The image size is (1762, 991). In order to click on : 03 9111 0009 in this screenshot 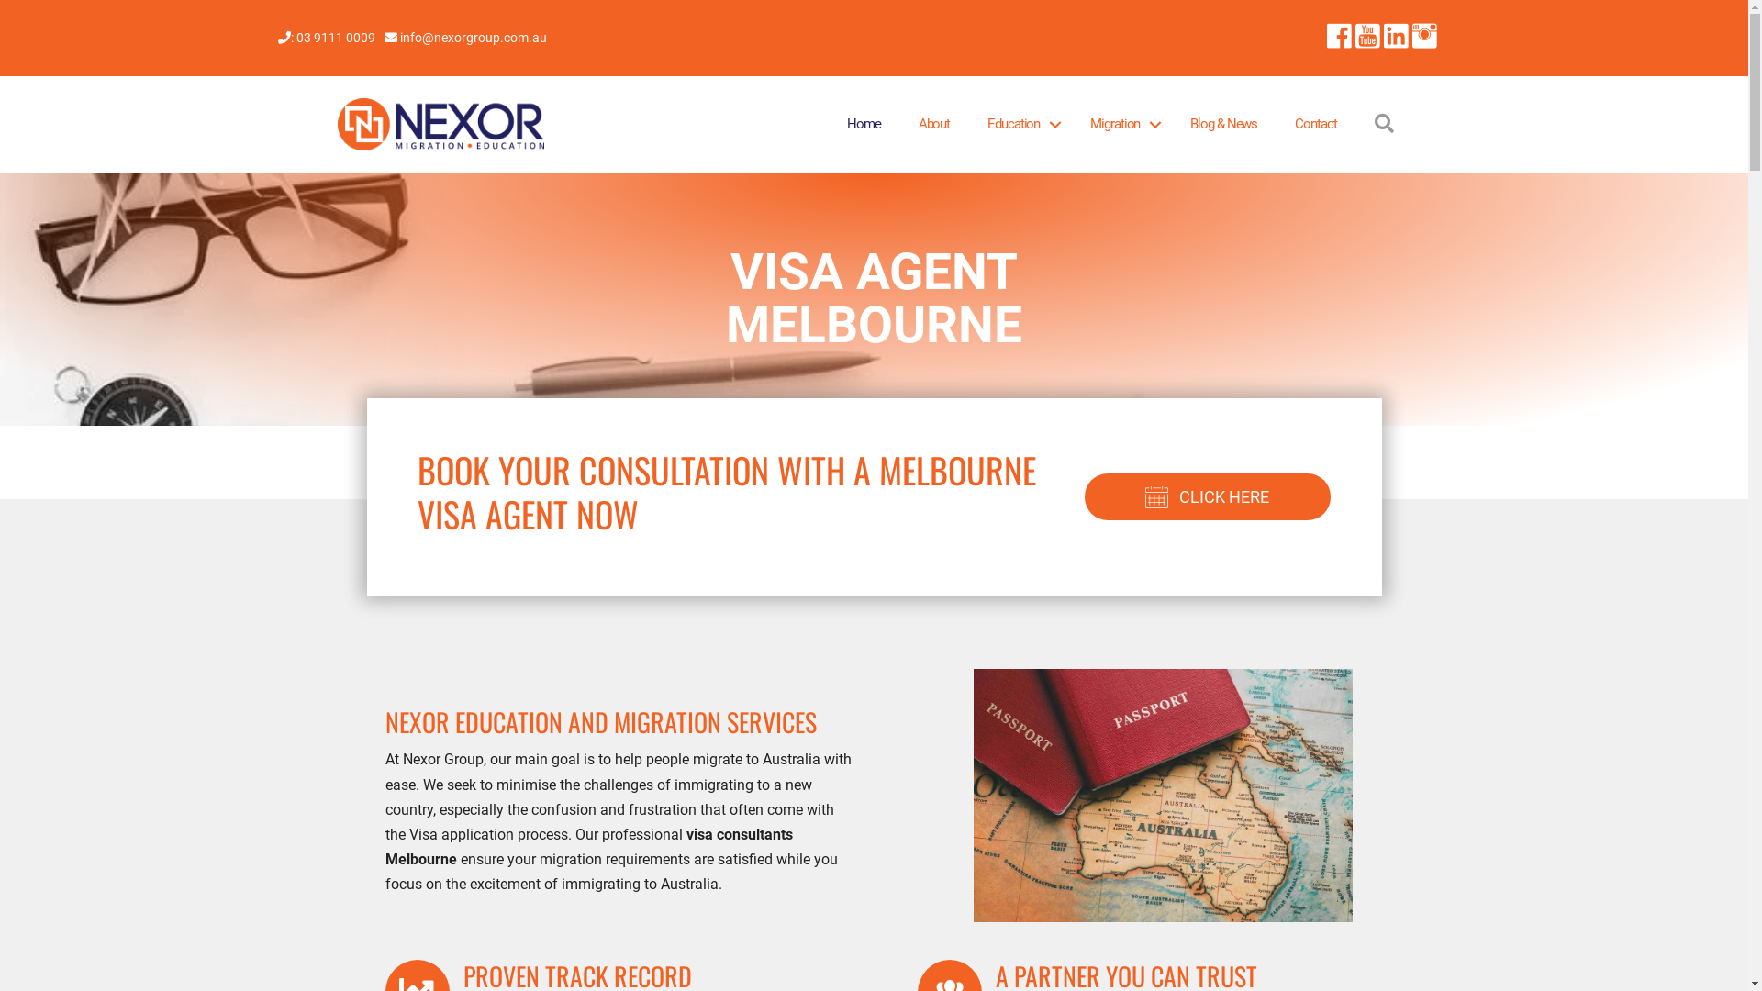, I will do `click(344, 38)`.